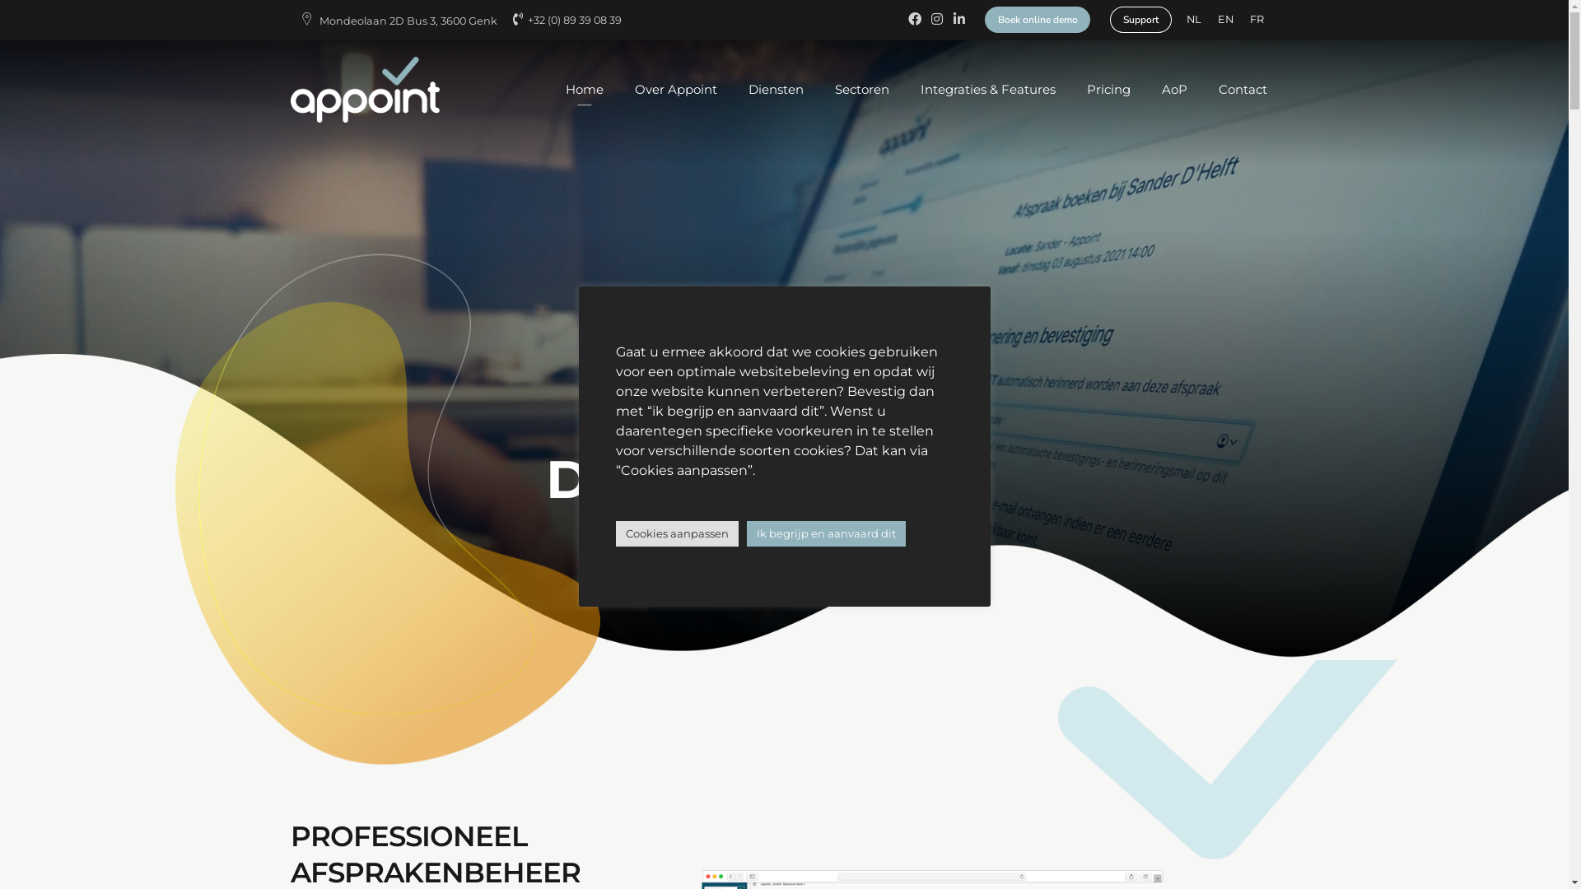  I want to click on EN, so click(1225, 21).